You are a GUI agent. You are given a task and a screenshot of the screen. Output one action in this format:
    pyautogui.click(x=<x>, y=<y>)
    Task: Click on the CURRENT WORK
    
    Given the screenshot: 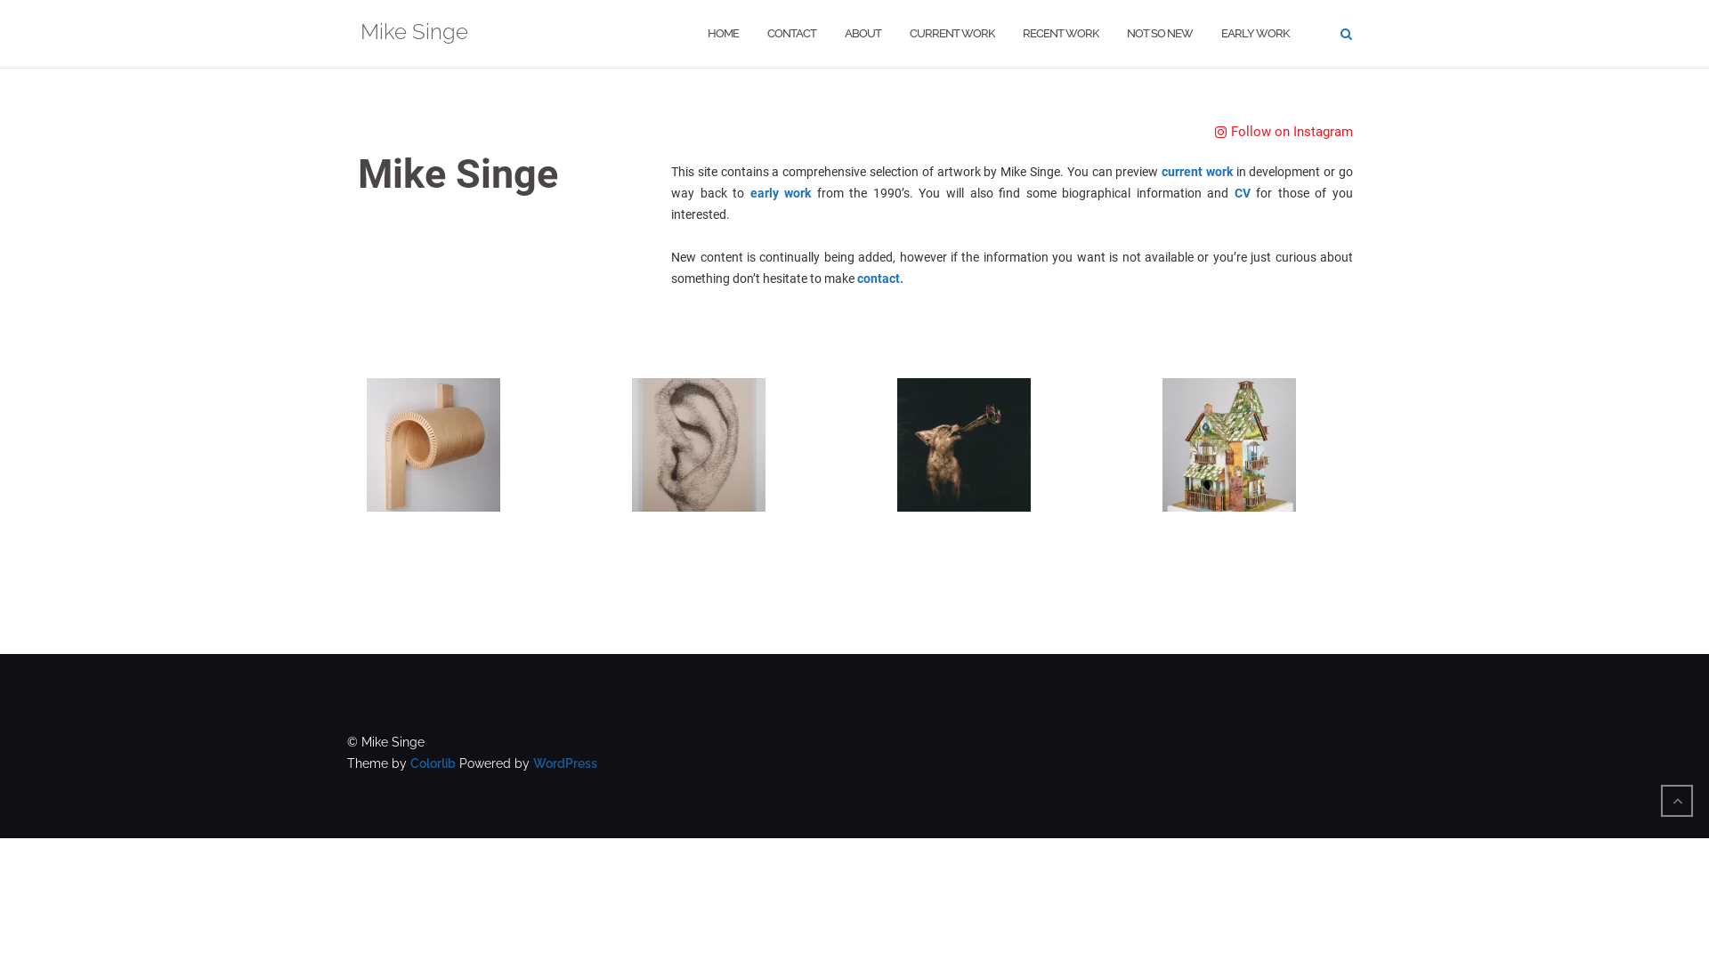 What is the action you would take?
    pyautogui.click(x=952, y=34)
    